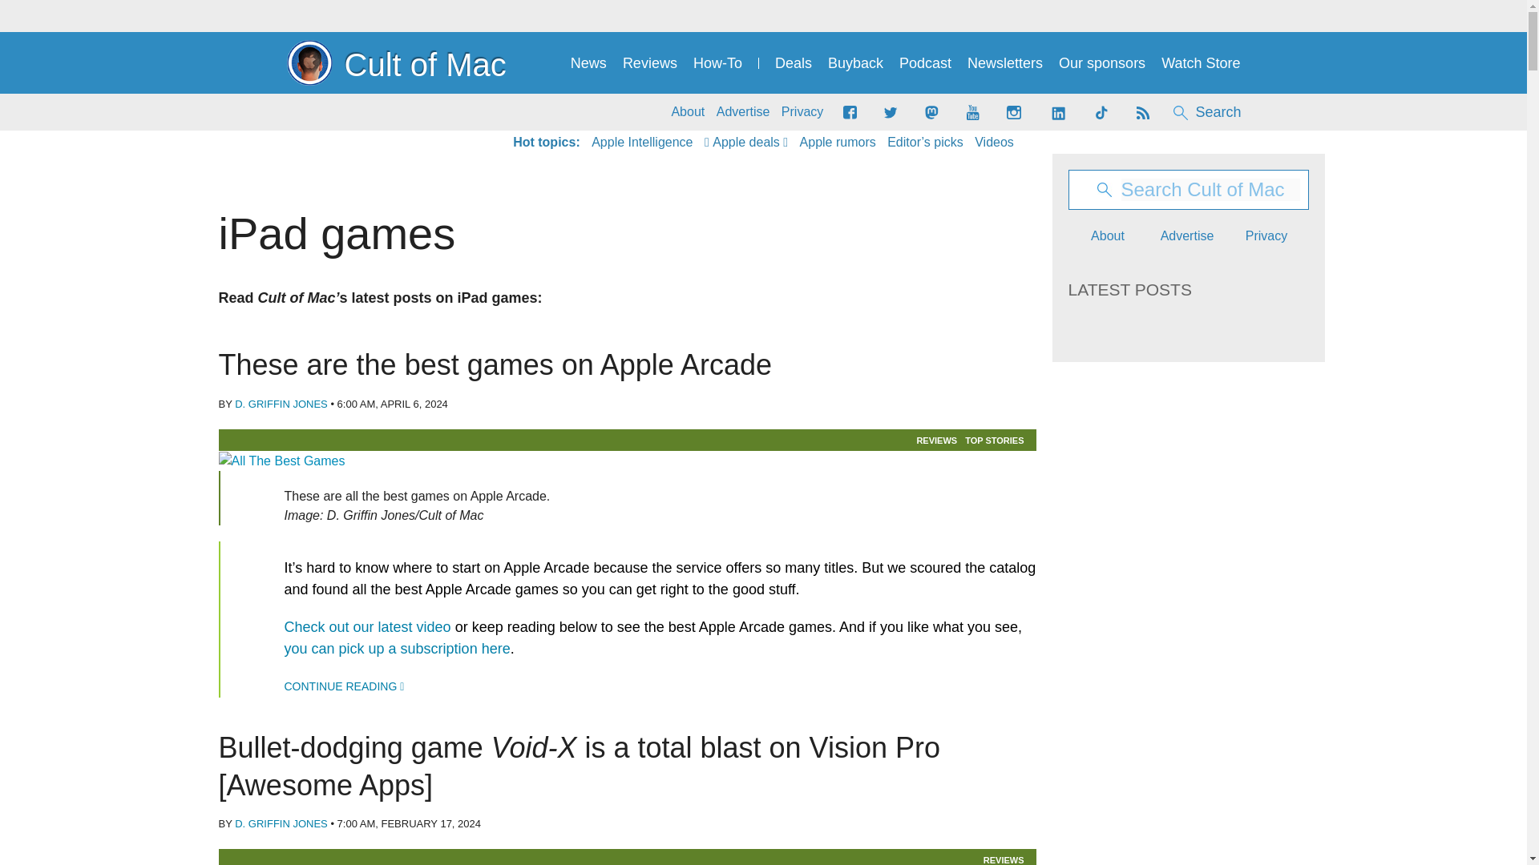 The width and height of the screenshot is (1539, 865). Describe the element at coordinates (281, 404) in the screenshot. I see `Posts by D. Griffin Jones` at that location.